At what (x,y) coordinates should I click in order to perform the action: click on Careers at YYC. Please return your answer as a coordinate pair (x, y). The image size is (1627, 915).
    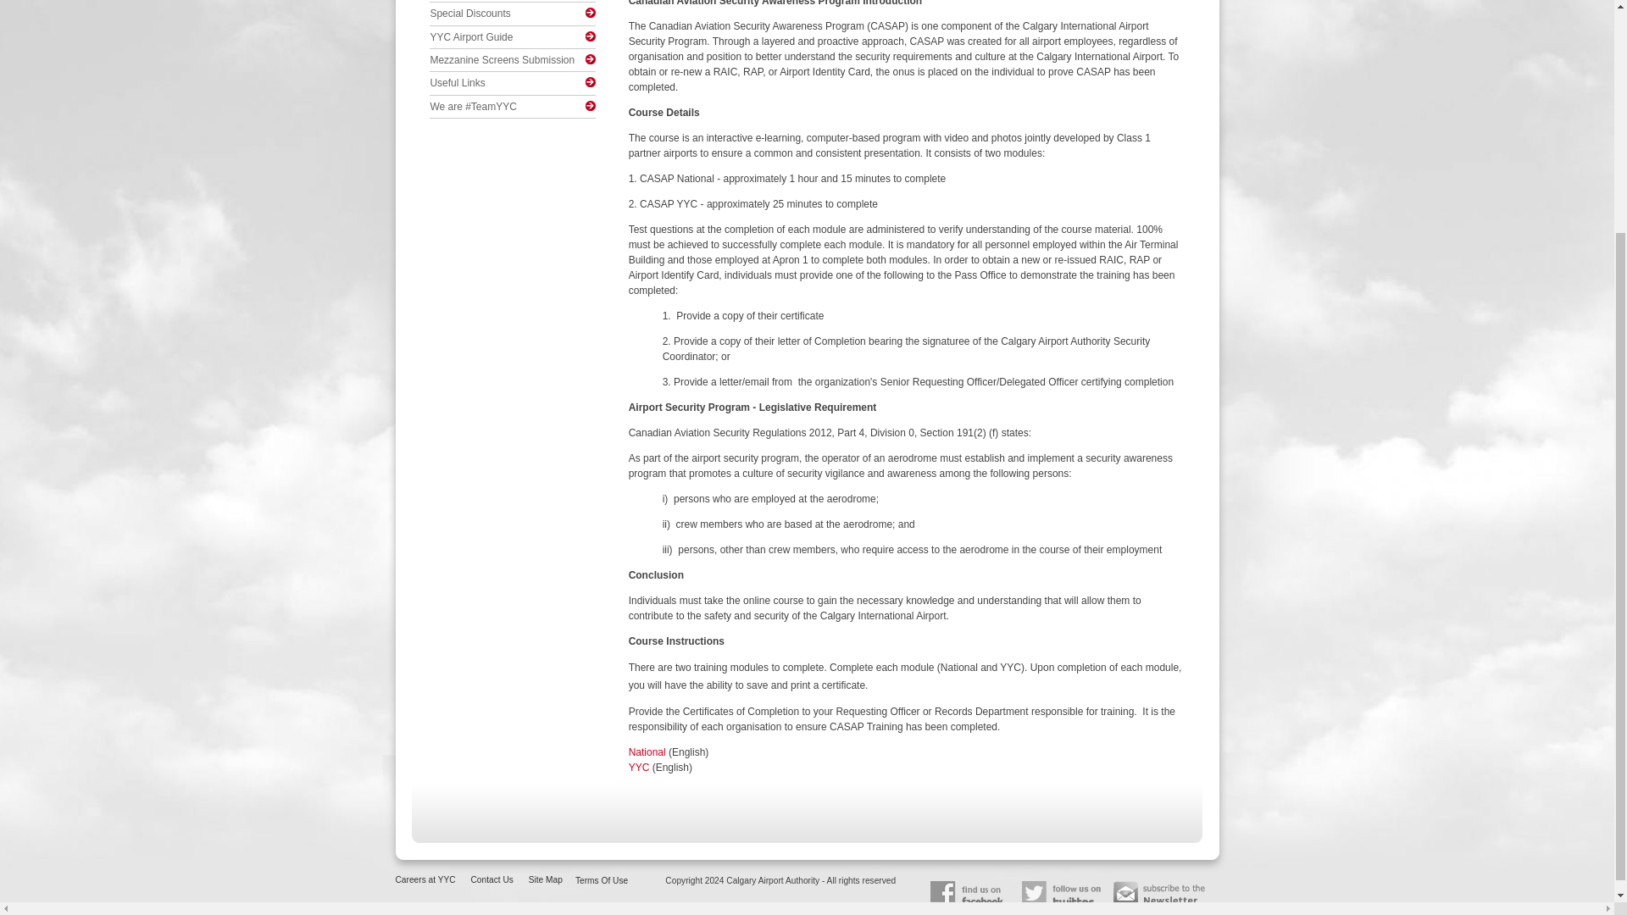
    Looking at the image, I should click on (425, 879).